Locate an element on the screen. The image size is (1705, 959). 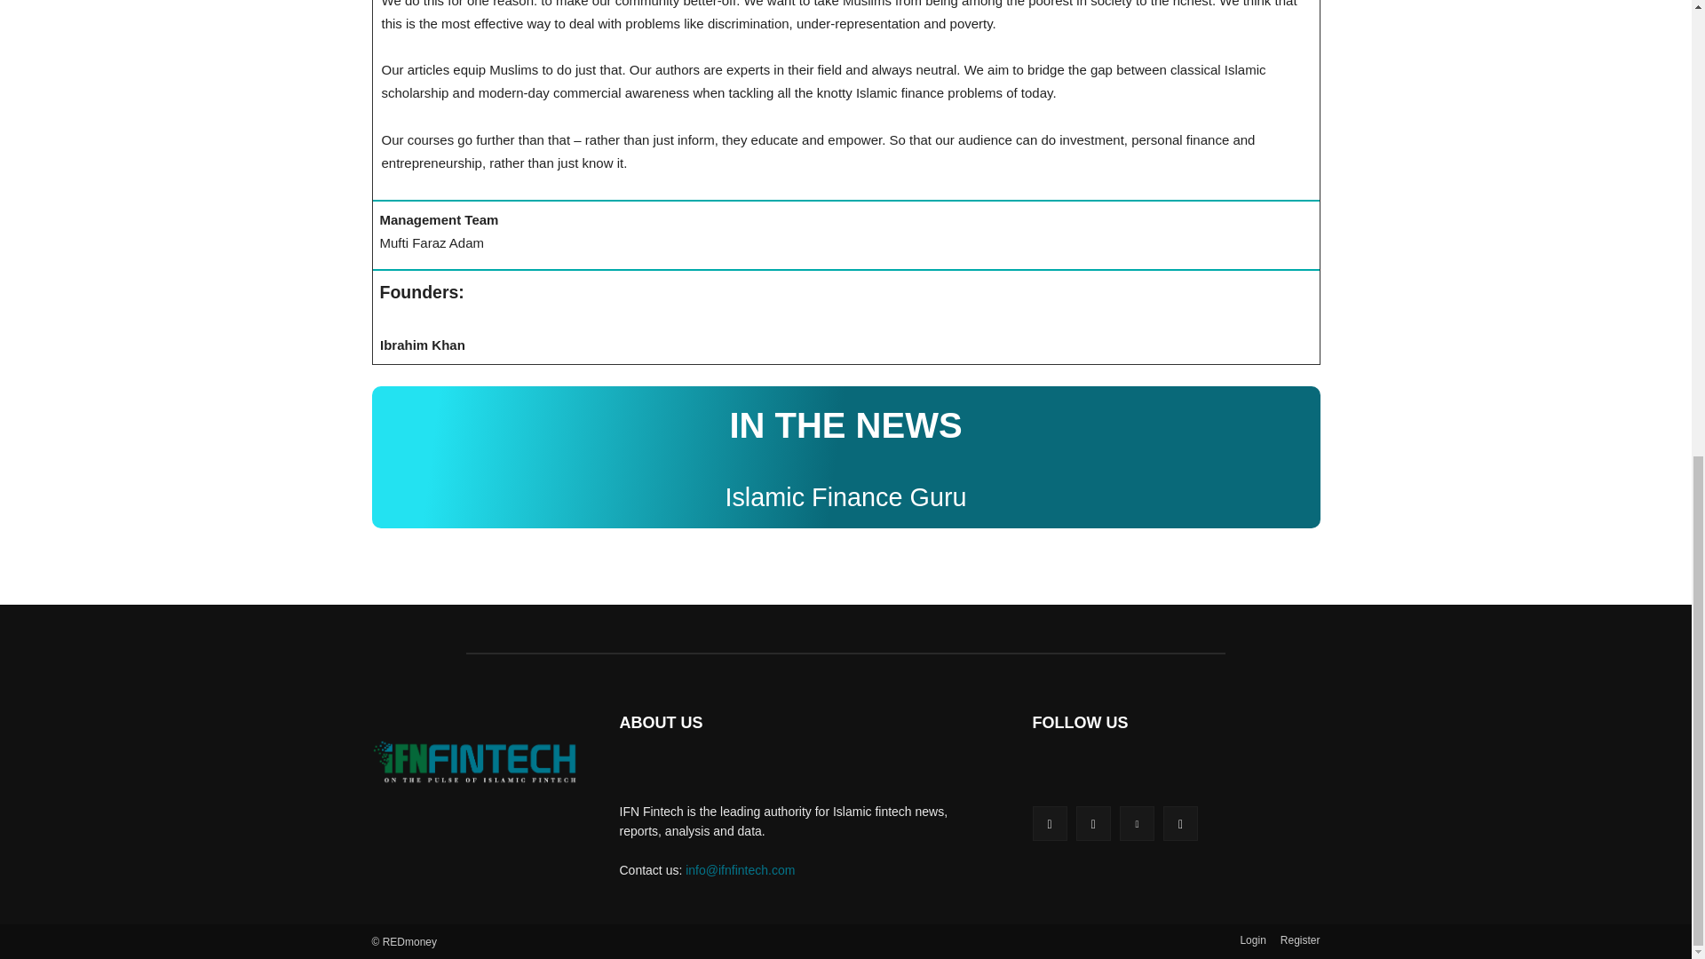
Islamic Finance Guru is located at coordinates (845, 497).